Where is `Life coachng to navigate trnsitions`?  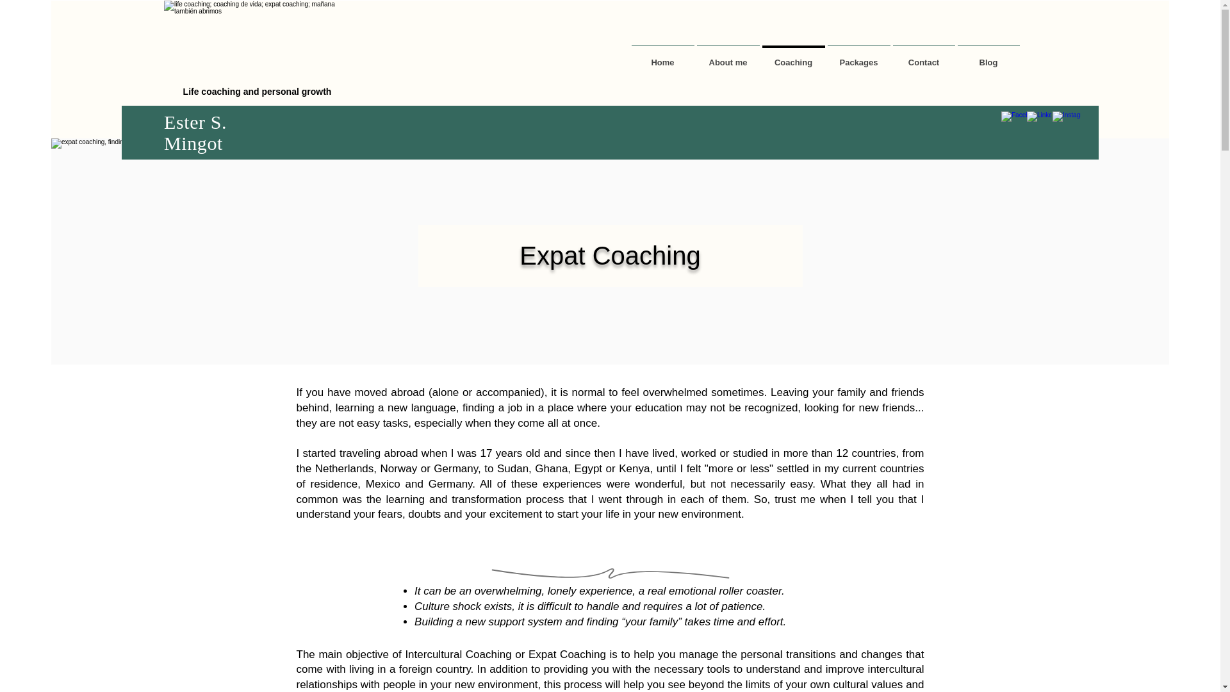 Life coachng to navigate trnsitions is located at coordinates (256, 55).